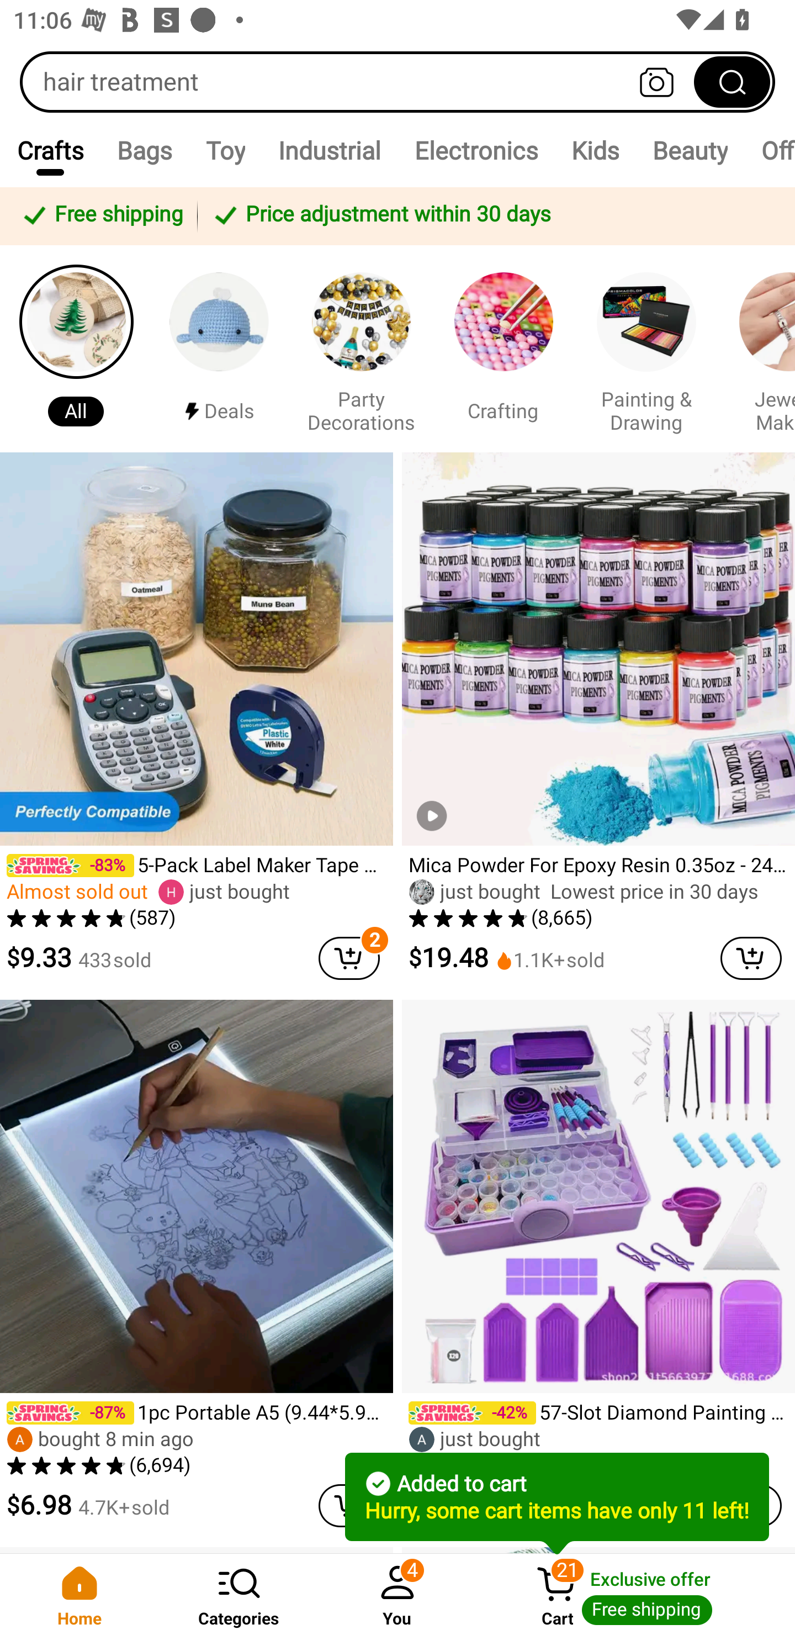 The width and height of the screenshot is (795, 1635). Describe the element at coordinates (349, 958) in the screenshot. I see `cart delete` at that location.